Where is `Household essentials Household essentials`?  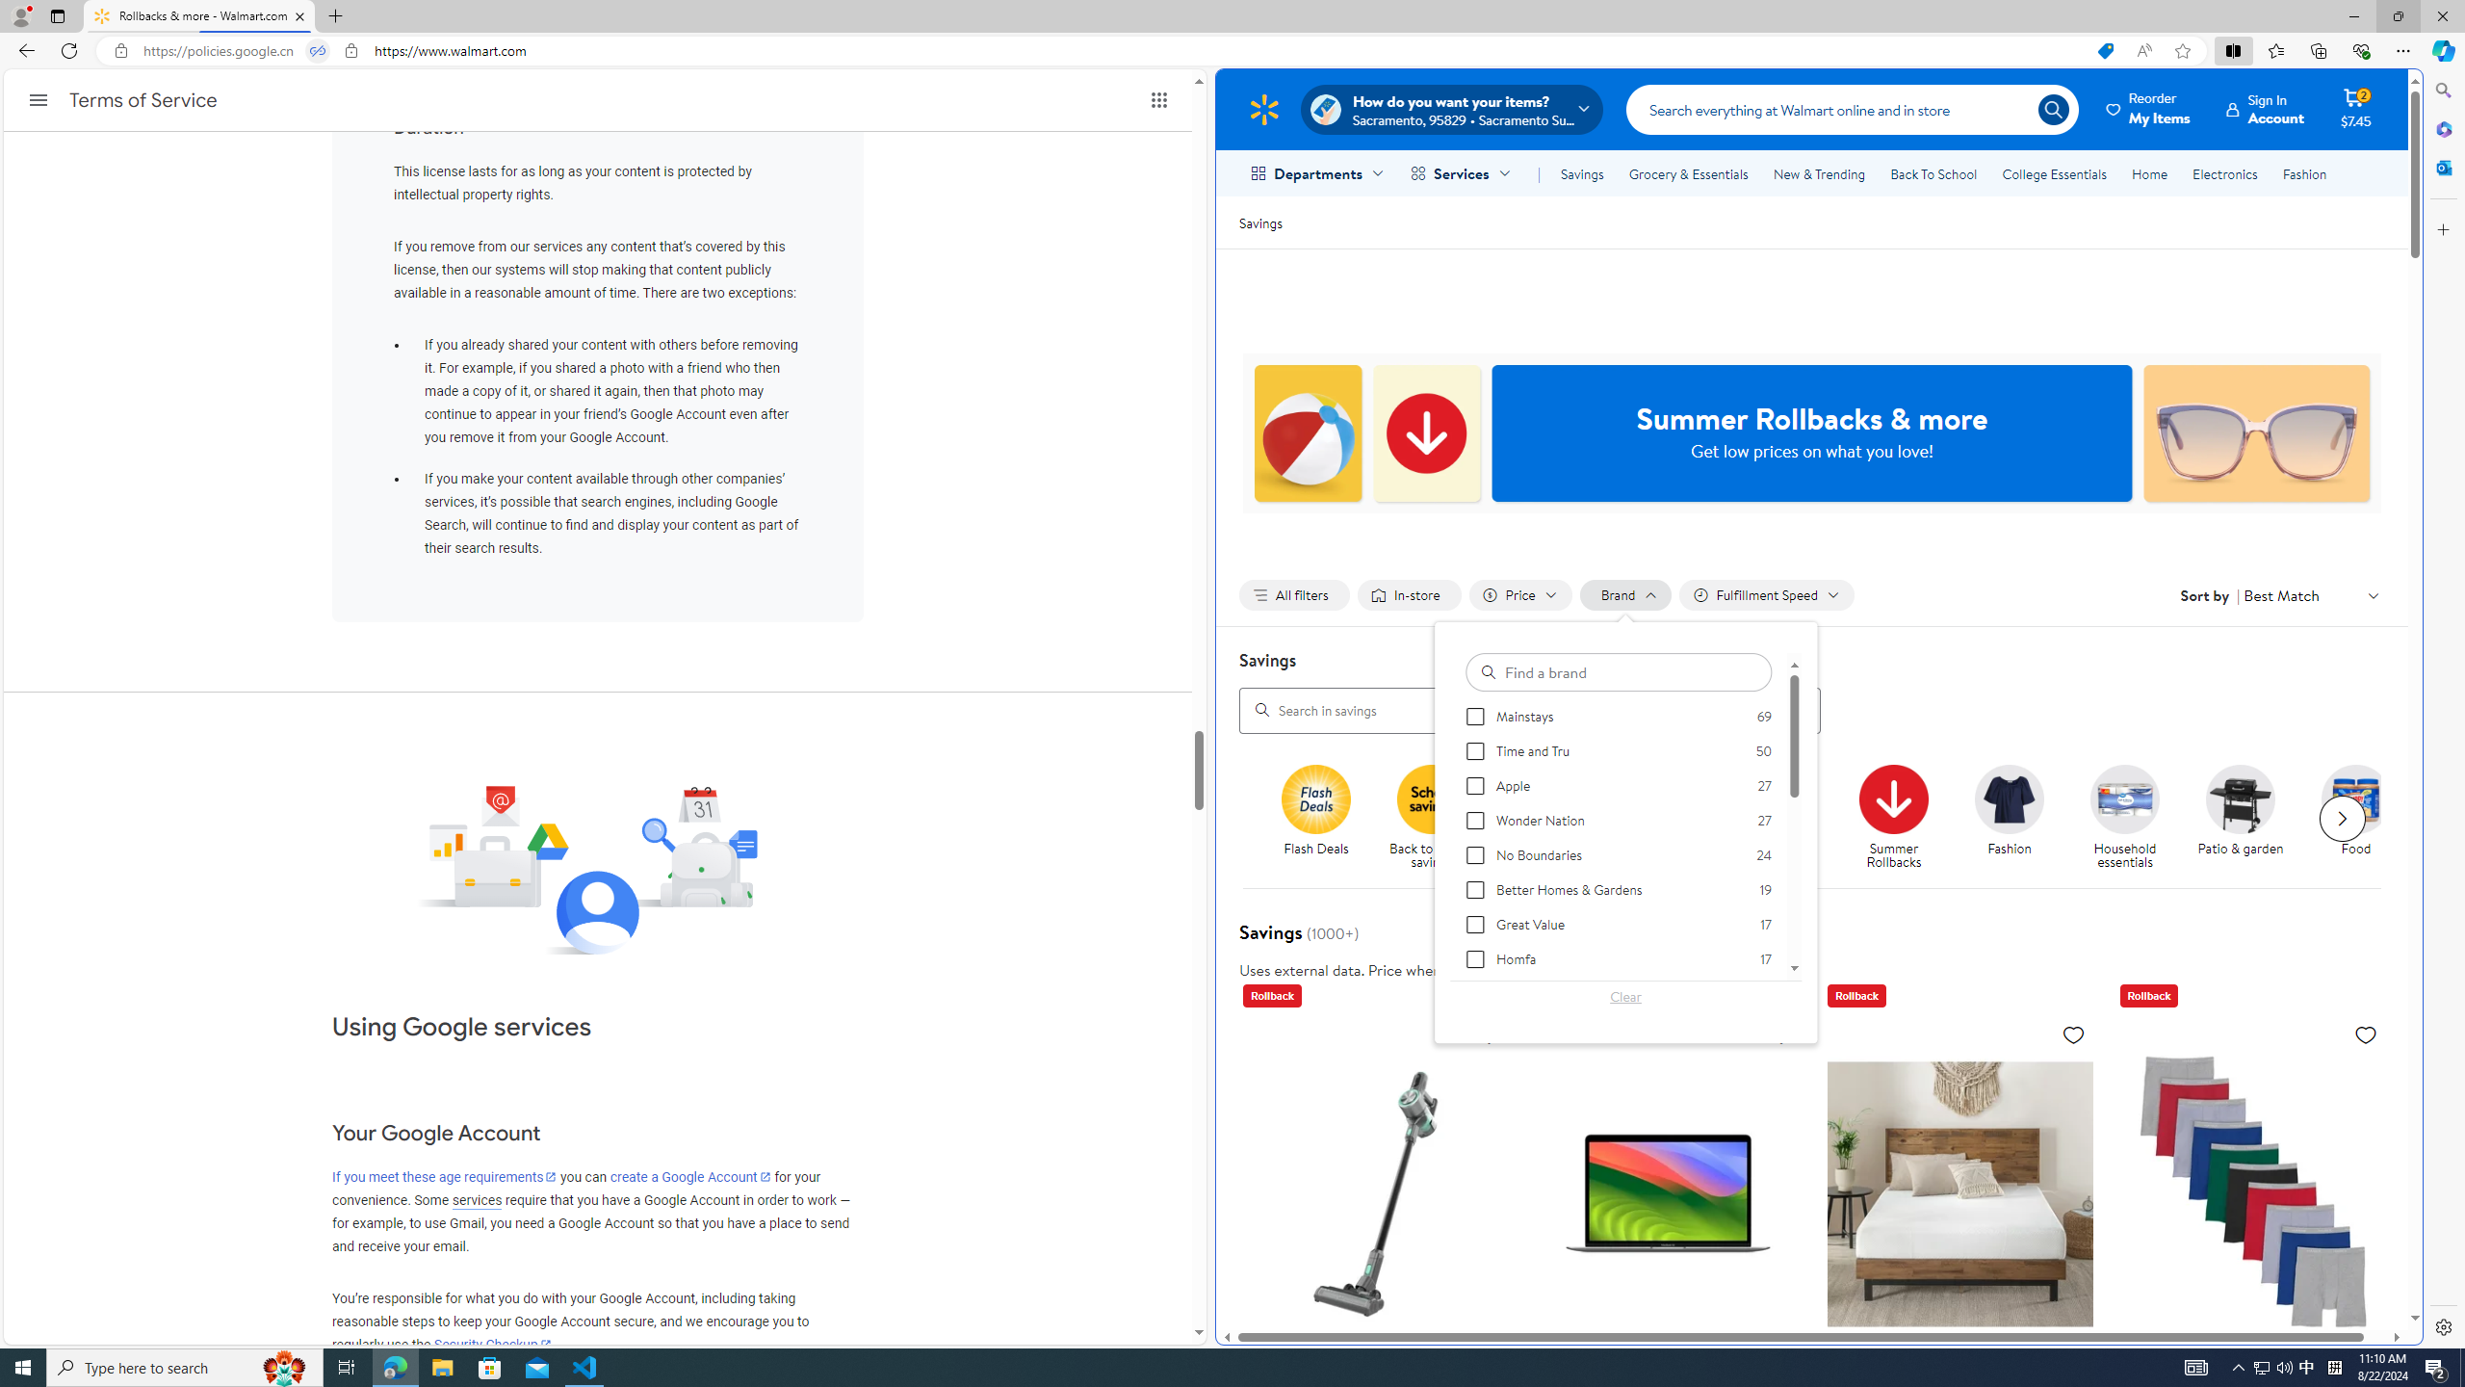 Household essentials Household essentials is located at coordinates (2124, 818).